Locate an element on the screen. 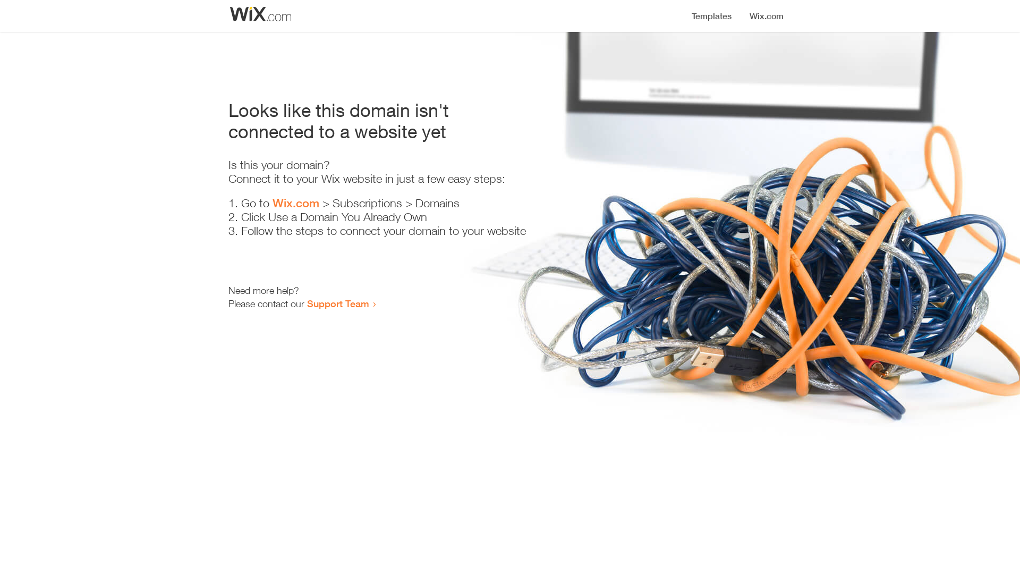 The image size is (1020, 574). Support Team is located at coordinates (338, 303).